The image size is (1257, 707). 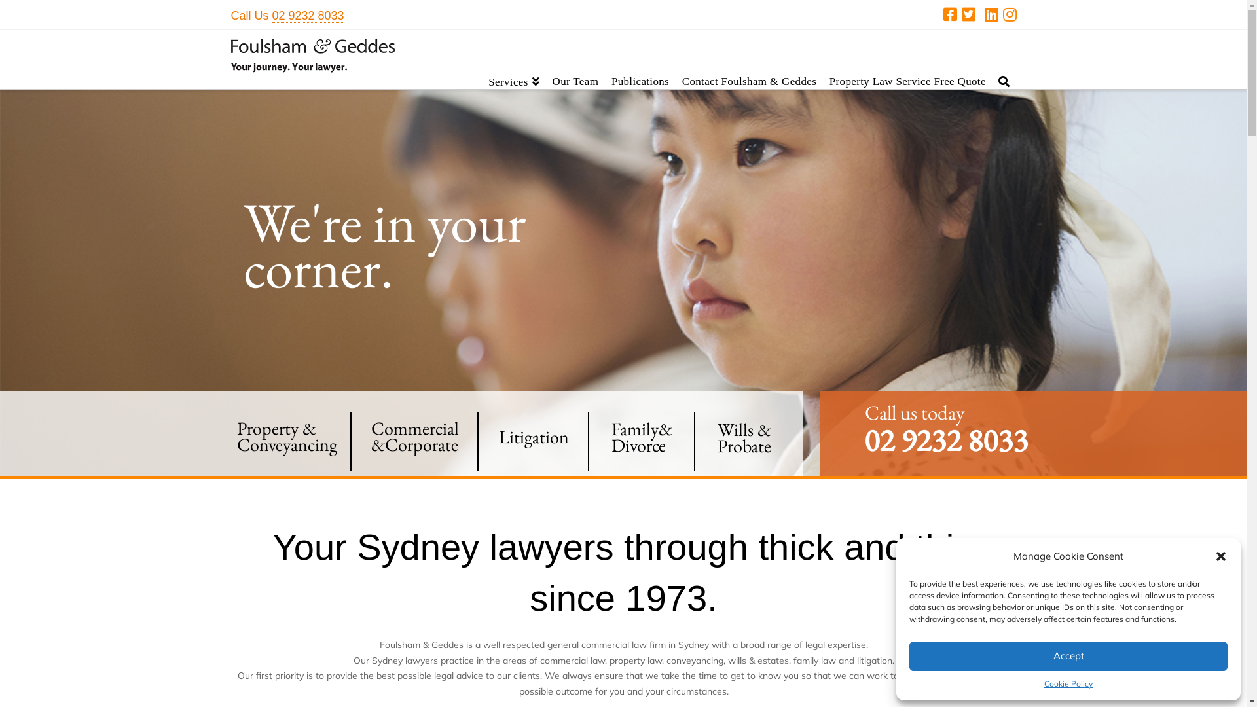 What do you see at coordinates (1068, 656) in the screenshot?
I see `Accept` at bounding box center [1068, 656].